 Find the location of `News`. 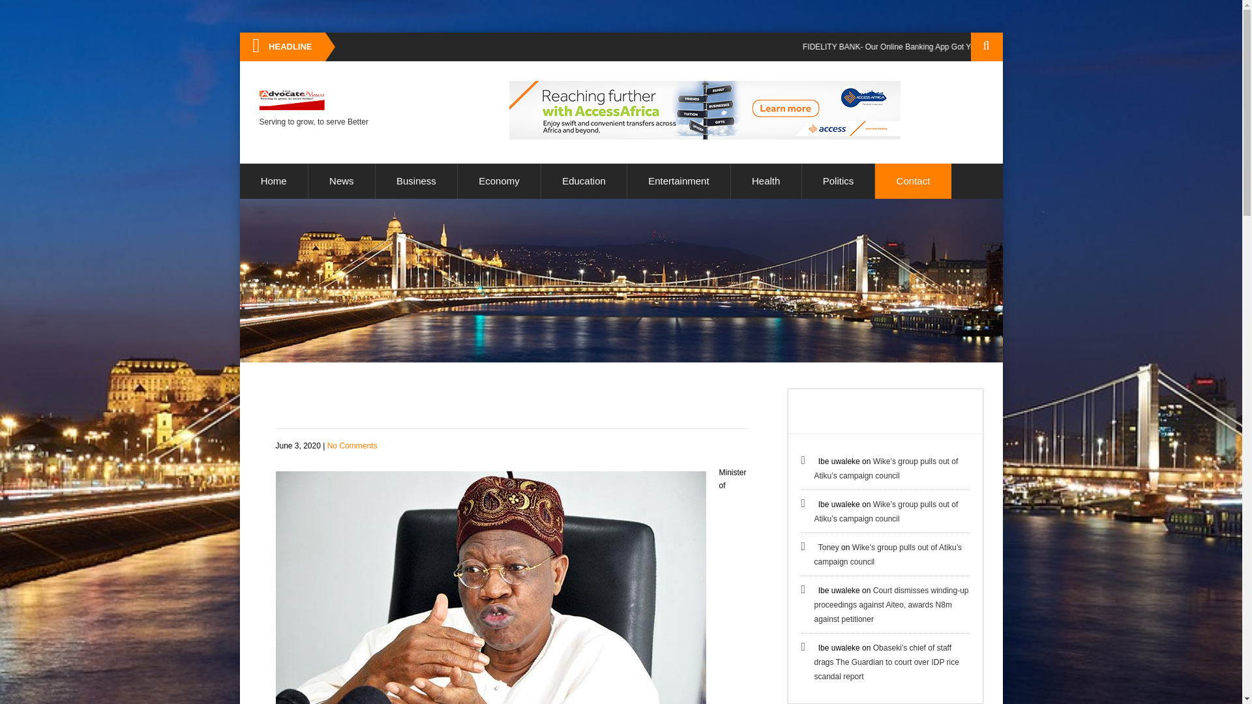

News is located at coordinates (341, 181).